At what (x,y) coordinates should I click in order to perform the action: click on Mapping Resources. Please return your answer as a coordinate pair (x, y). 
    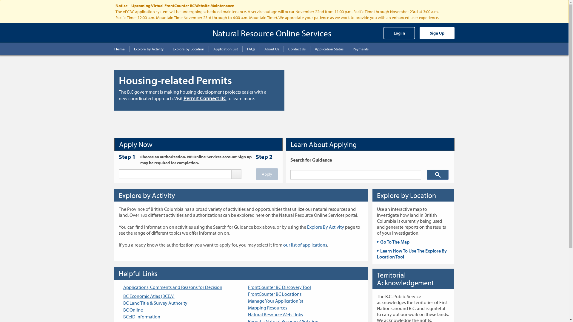
    Looking at the image, I should click on (267, 308).